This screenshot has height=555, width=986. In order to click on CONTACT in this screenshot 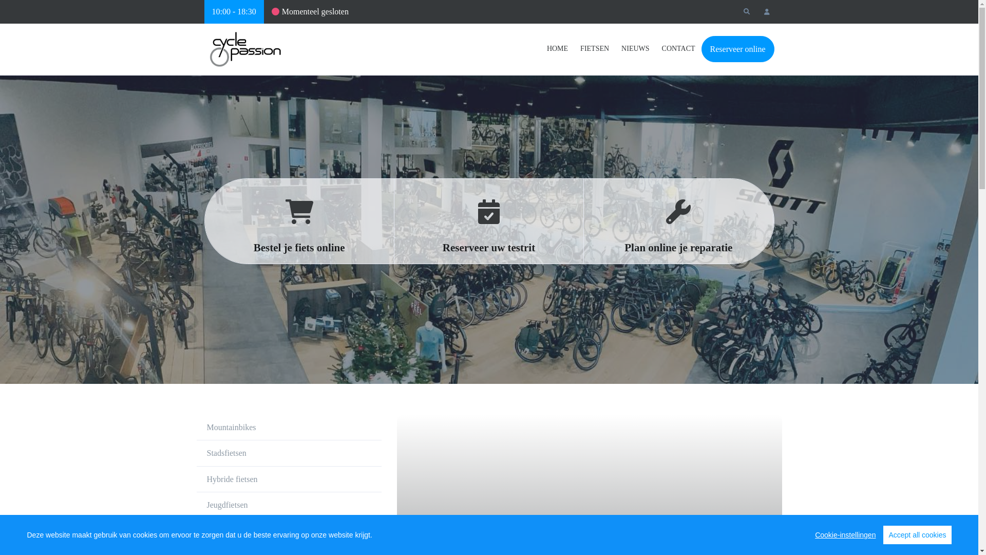, I will do `click(679, 49)`.